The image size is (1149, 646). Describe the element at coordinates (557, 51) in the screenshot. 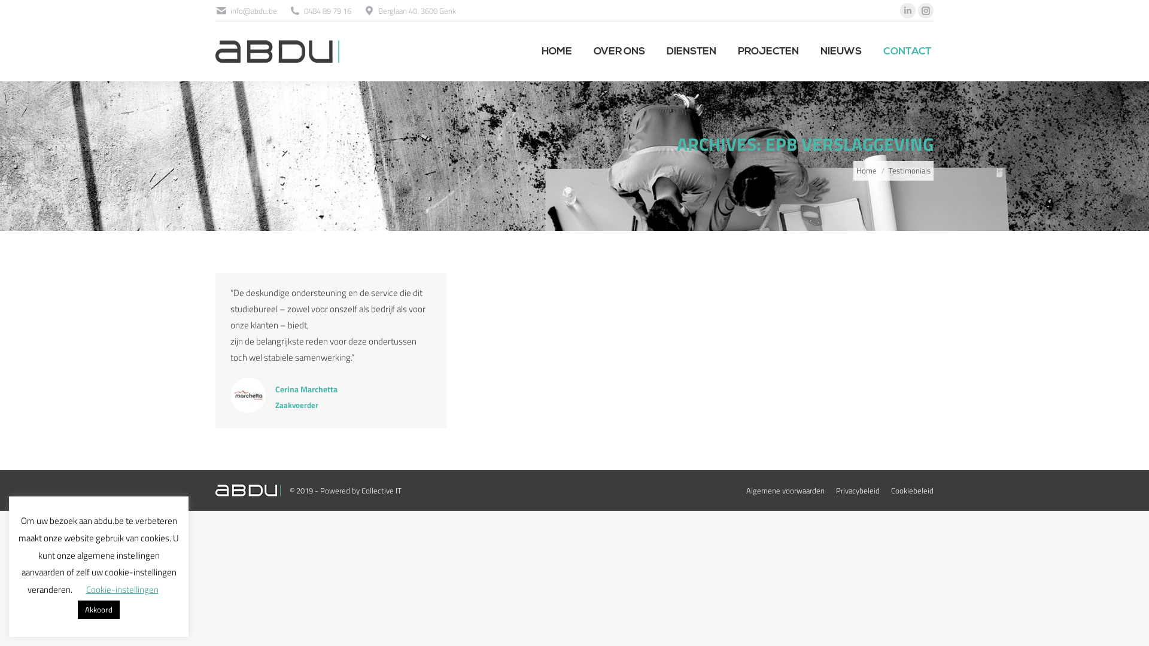

I see `HOME` at that location.